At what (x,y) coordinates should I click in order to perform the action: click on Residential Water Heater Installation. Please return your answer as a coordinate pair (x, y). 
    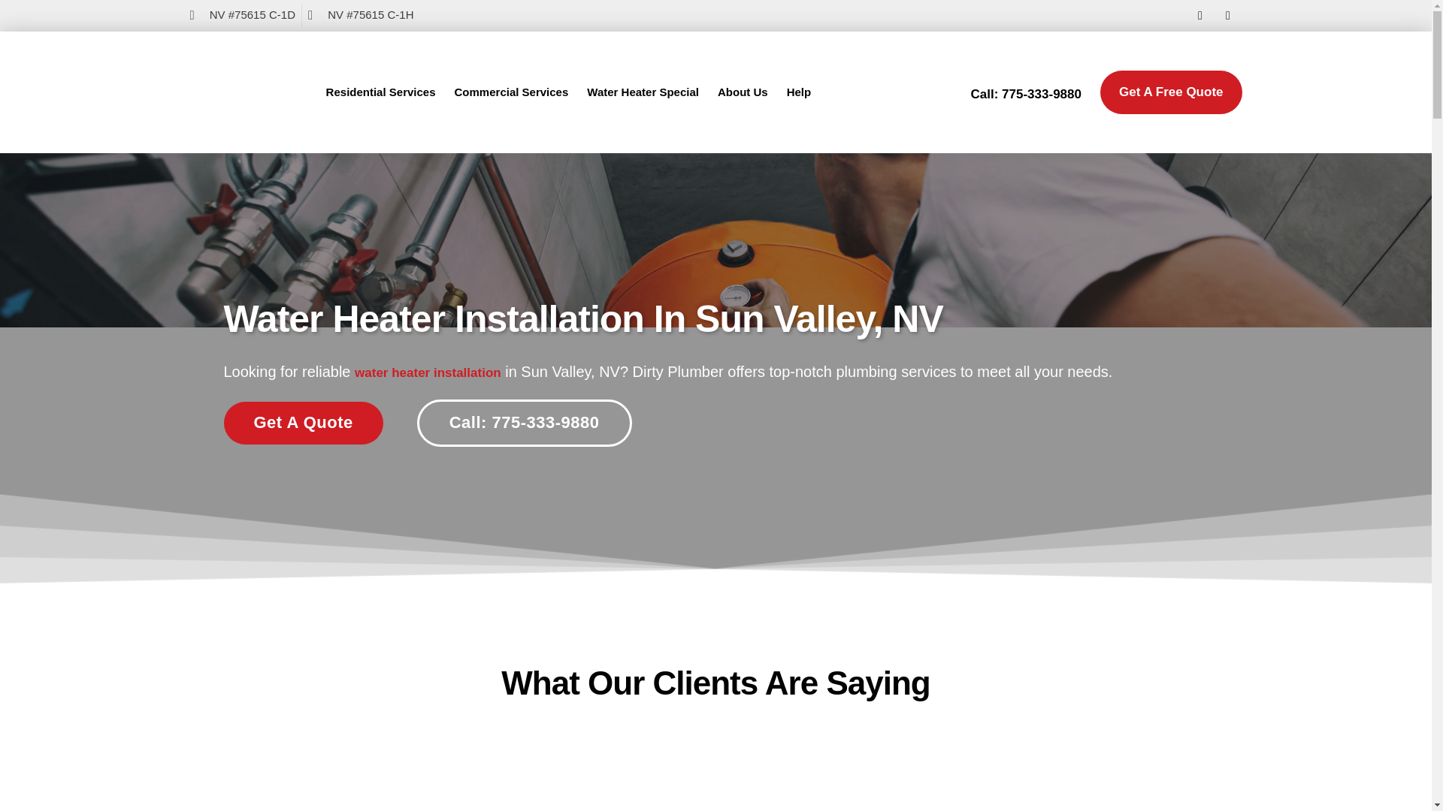
    Looking at the image, I should click on (428, 372).